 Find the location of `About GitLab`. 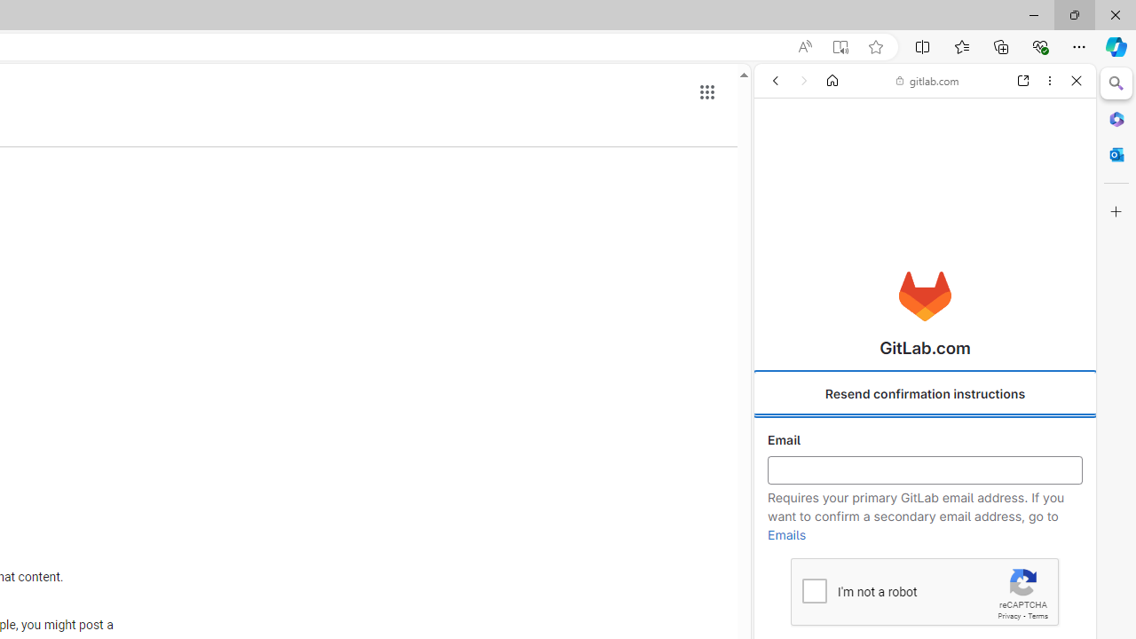

About GitLab is located at coordinates (925, 525).